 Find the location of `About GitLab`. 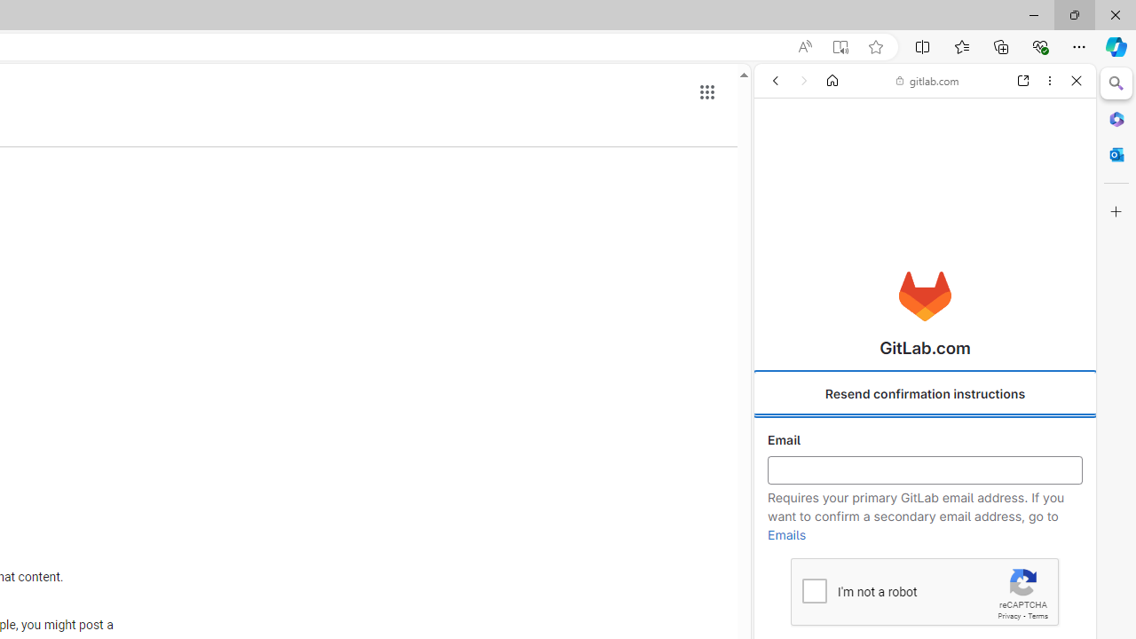

About GitLab is located at coordinates (925, 525).